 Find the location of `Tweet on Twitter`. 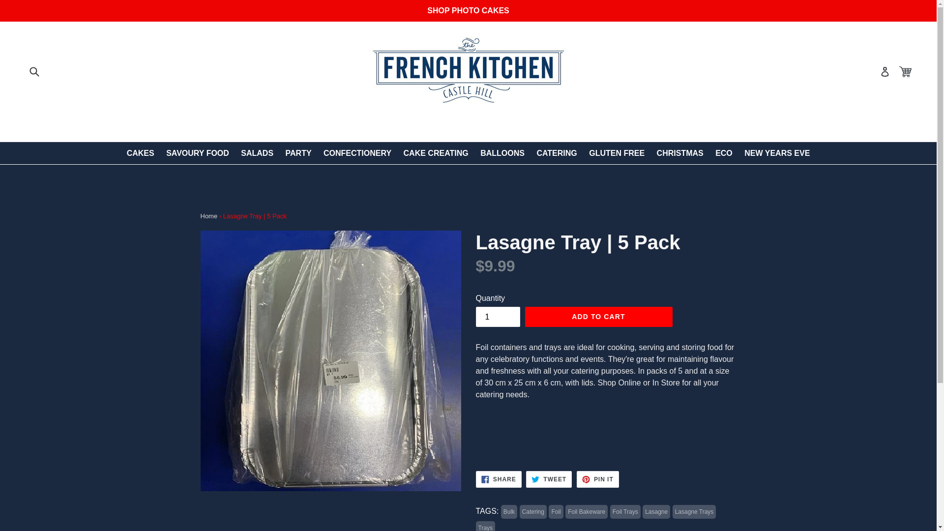

Tweet on Twitter is located at coordinates (549, 479).